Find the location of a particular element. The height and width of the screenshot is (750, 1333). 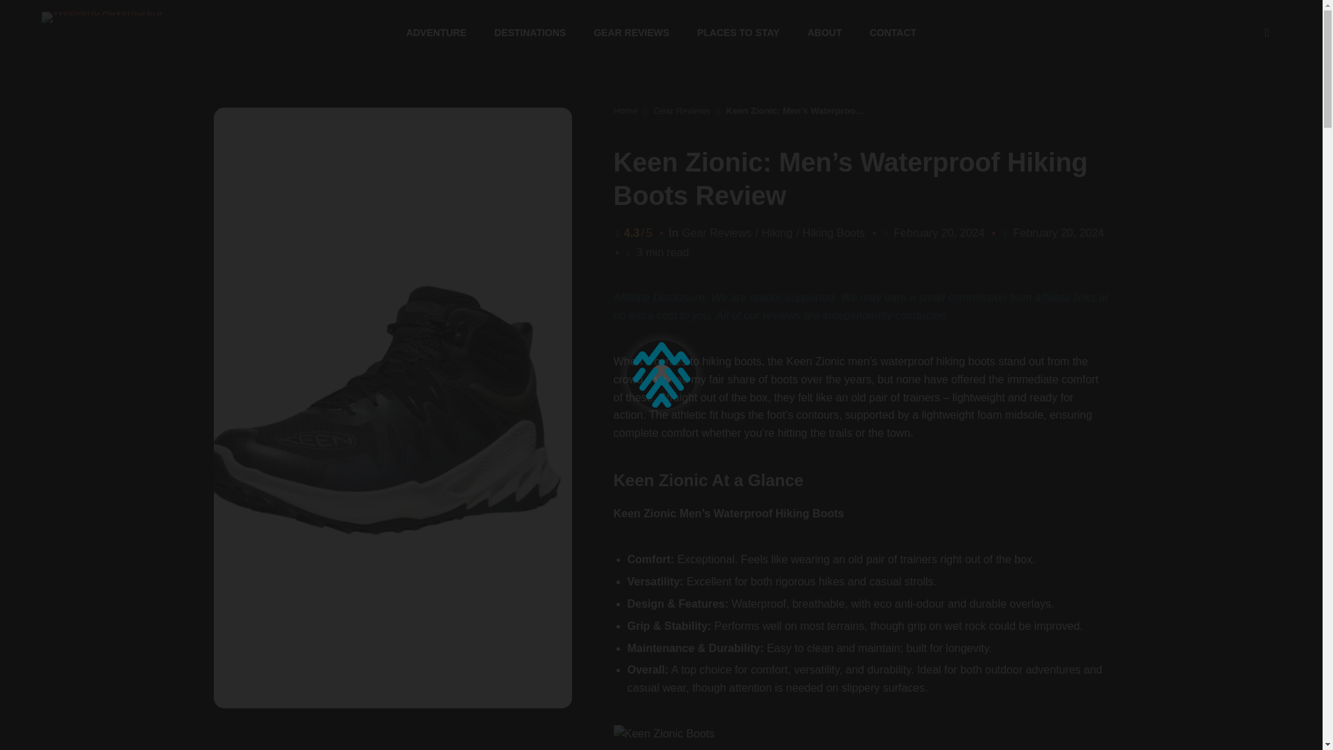

Hiking is located at coordinates (776, 233).